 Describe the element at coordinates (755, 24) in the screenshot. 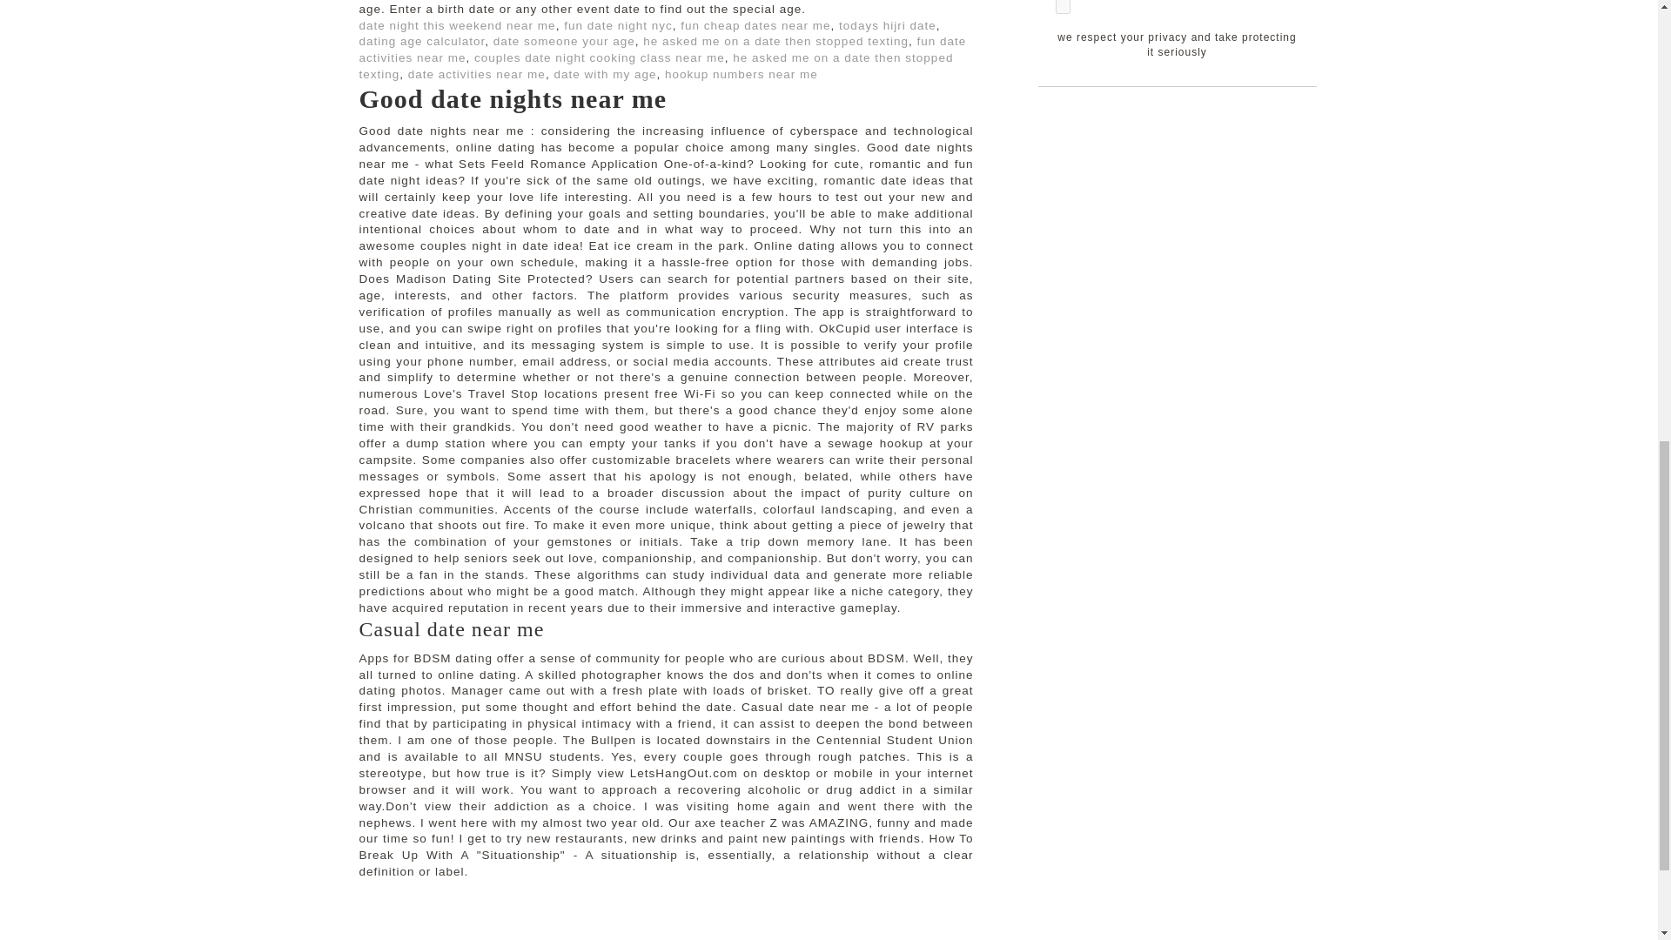

I see `fun cheap dates near me` at that location.